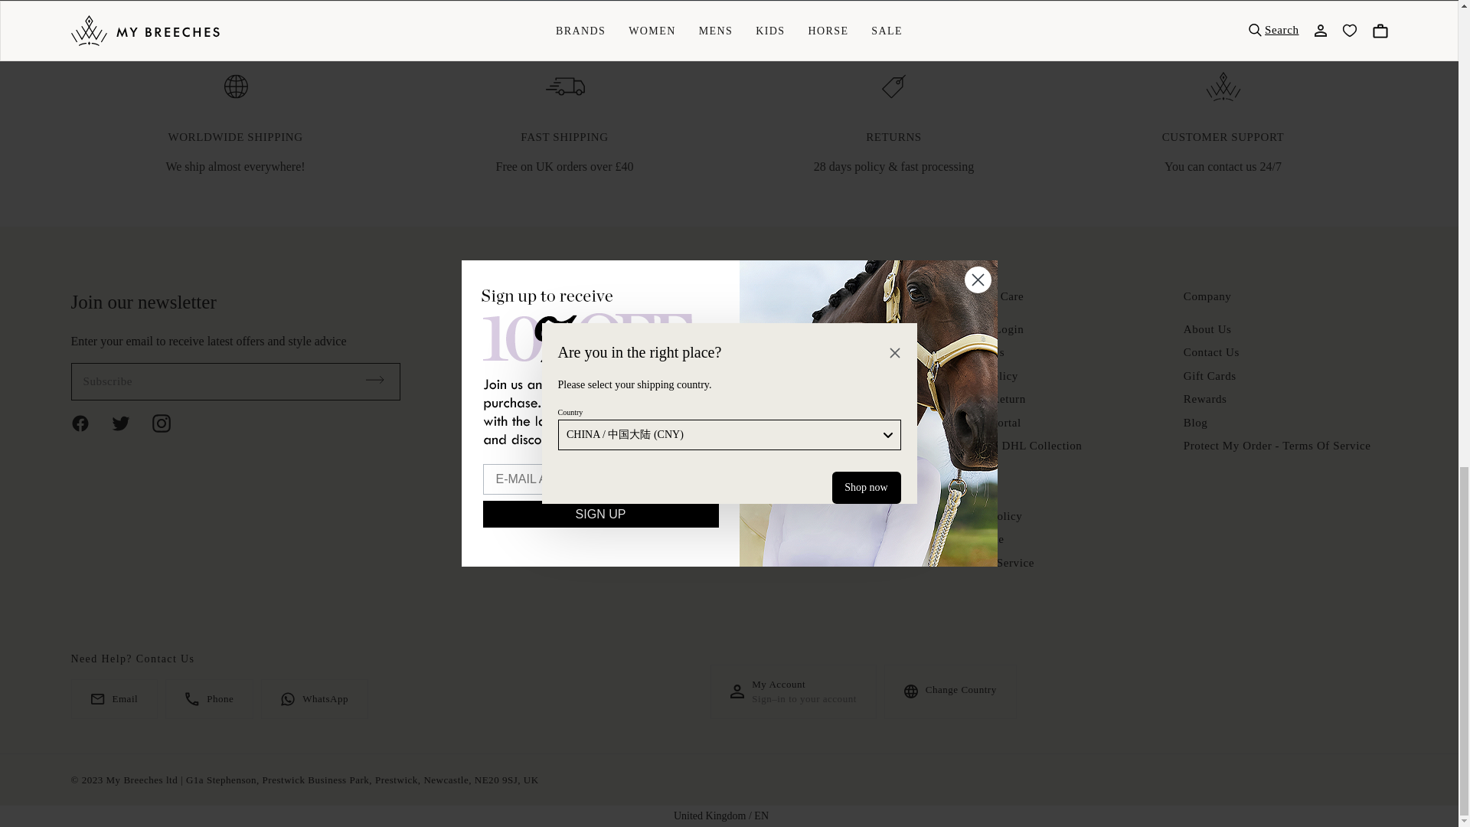  I want to click on My Breeches on Twitter, so click(130, 423).